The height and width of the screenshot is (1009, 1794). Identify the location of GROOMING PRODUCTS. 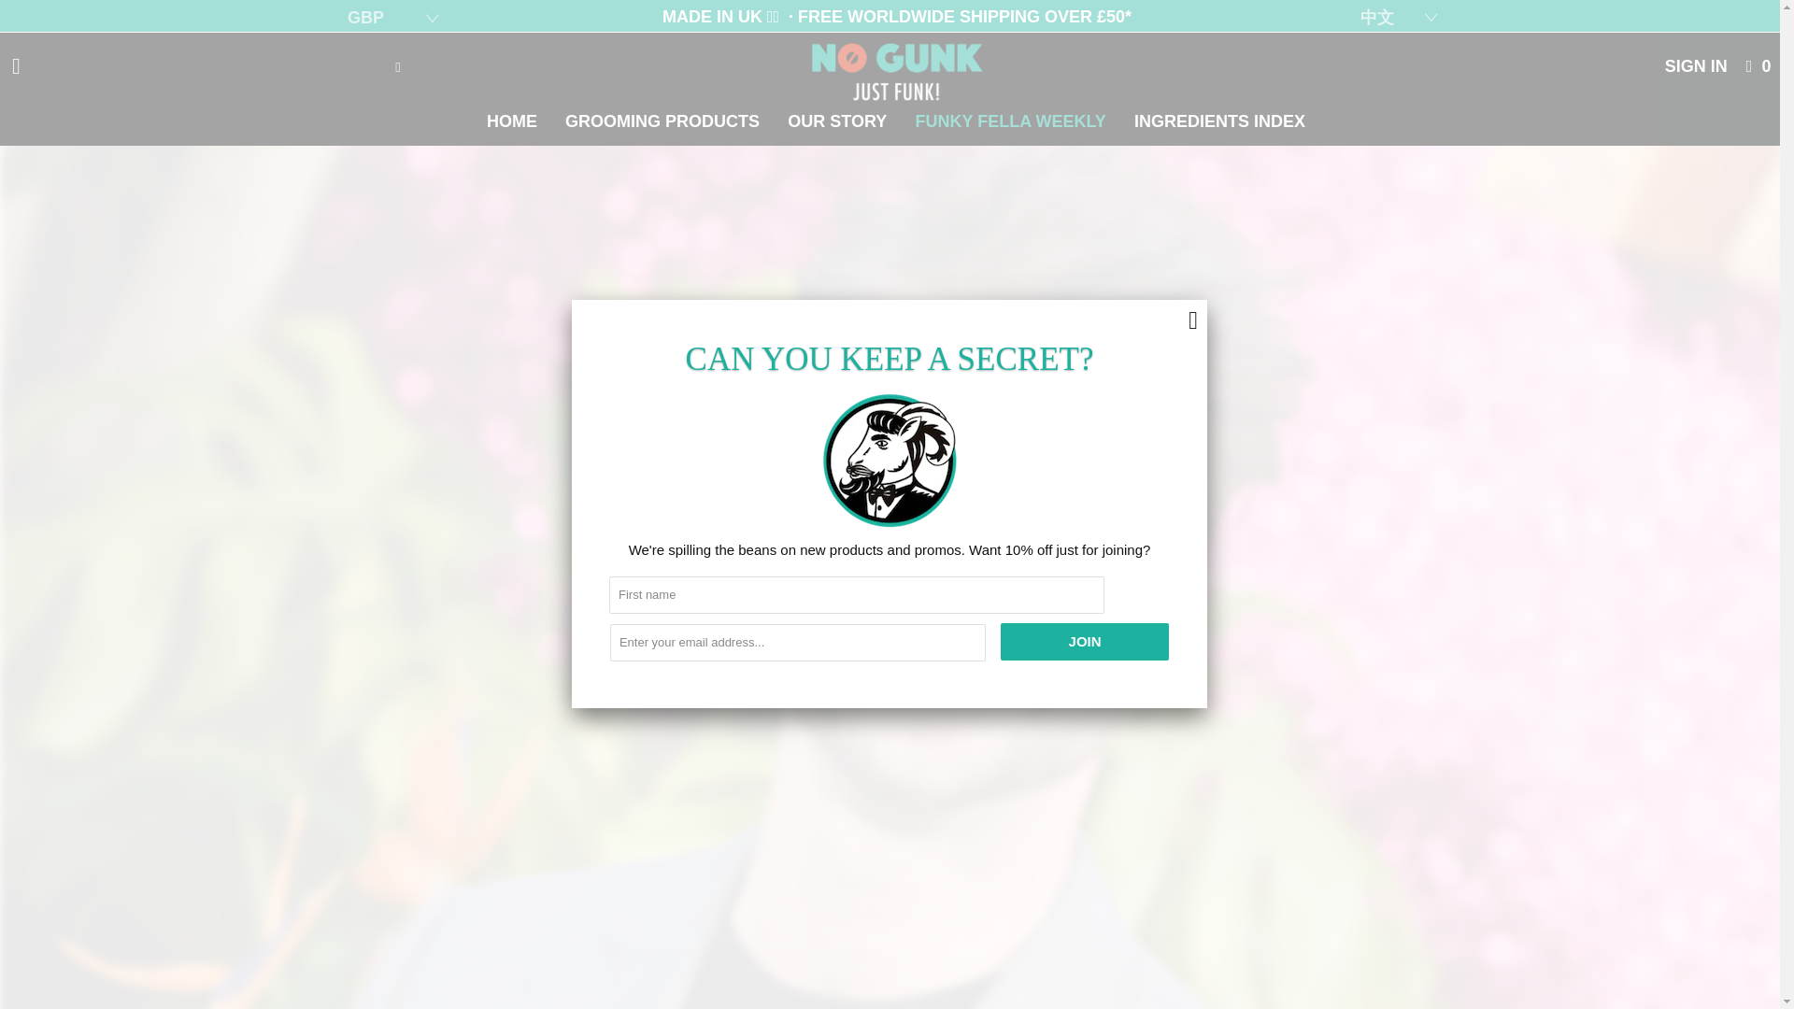
(663, 121).